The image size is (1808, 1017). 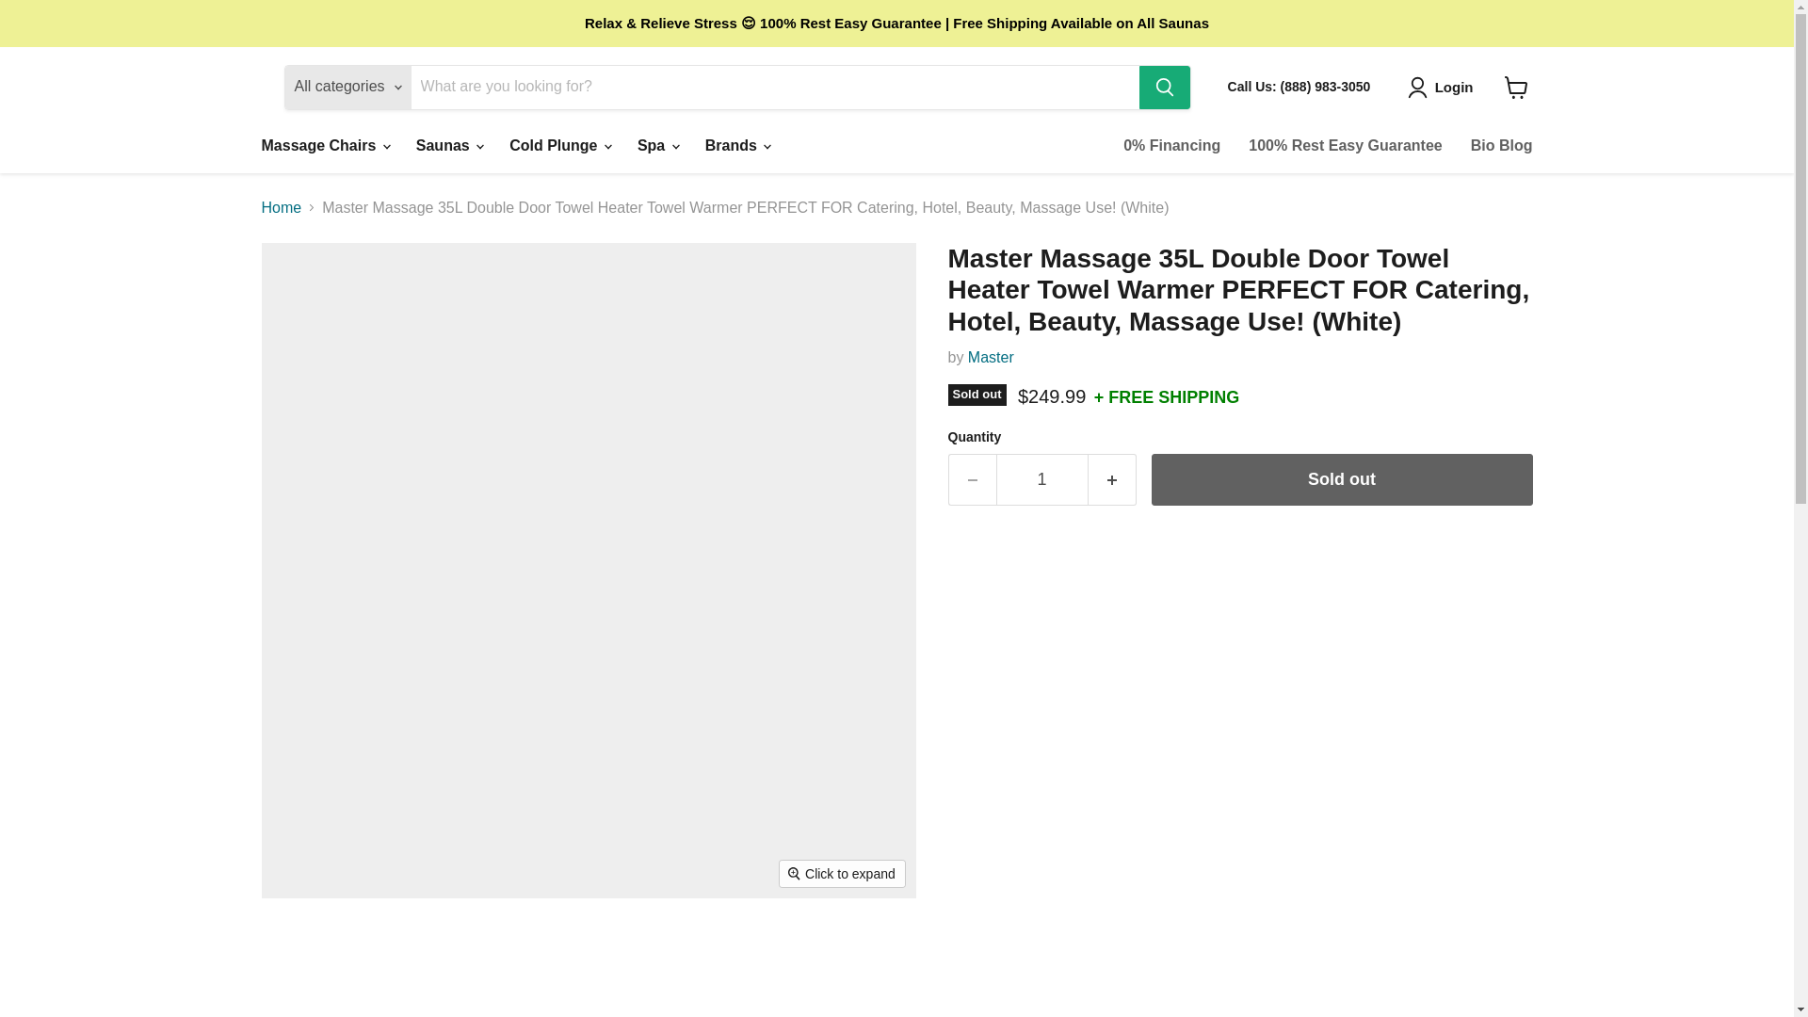 What do you see at coordinates (1516, 87) in the screenshot?
I see `View cart` at bounding box center [1516, 87].